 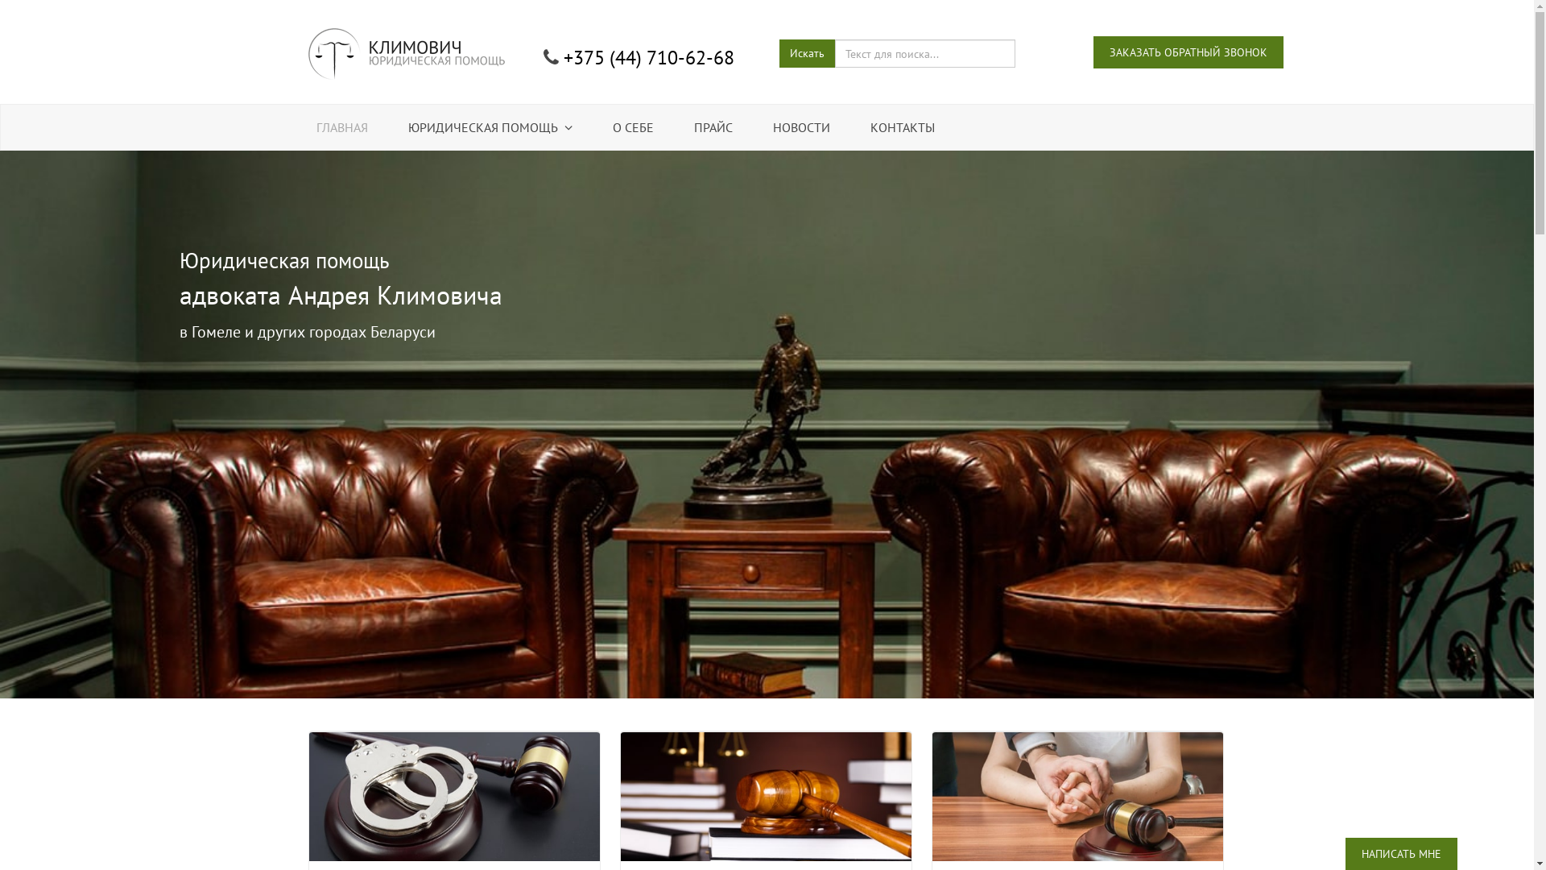 I want to click on klimovich.by, so click(x=406, y=52).